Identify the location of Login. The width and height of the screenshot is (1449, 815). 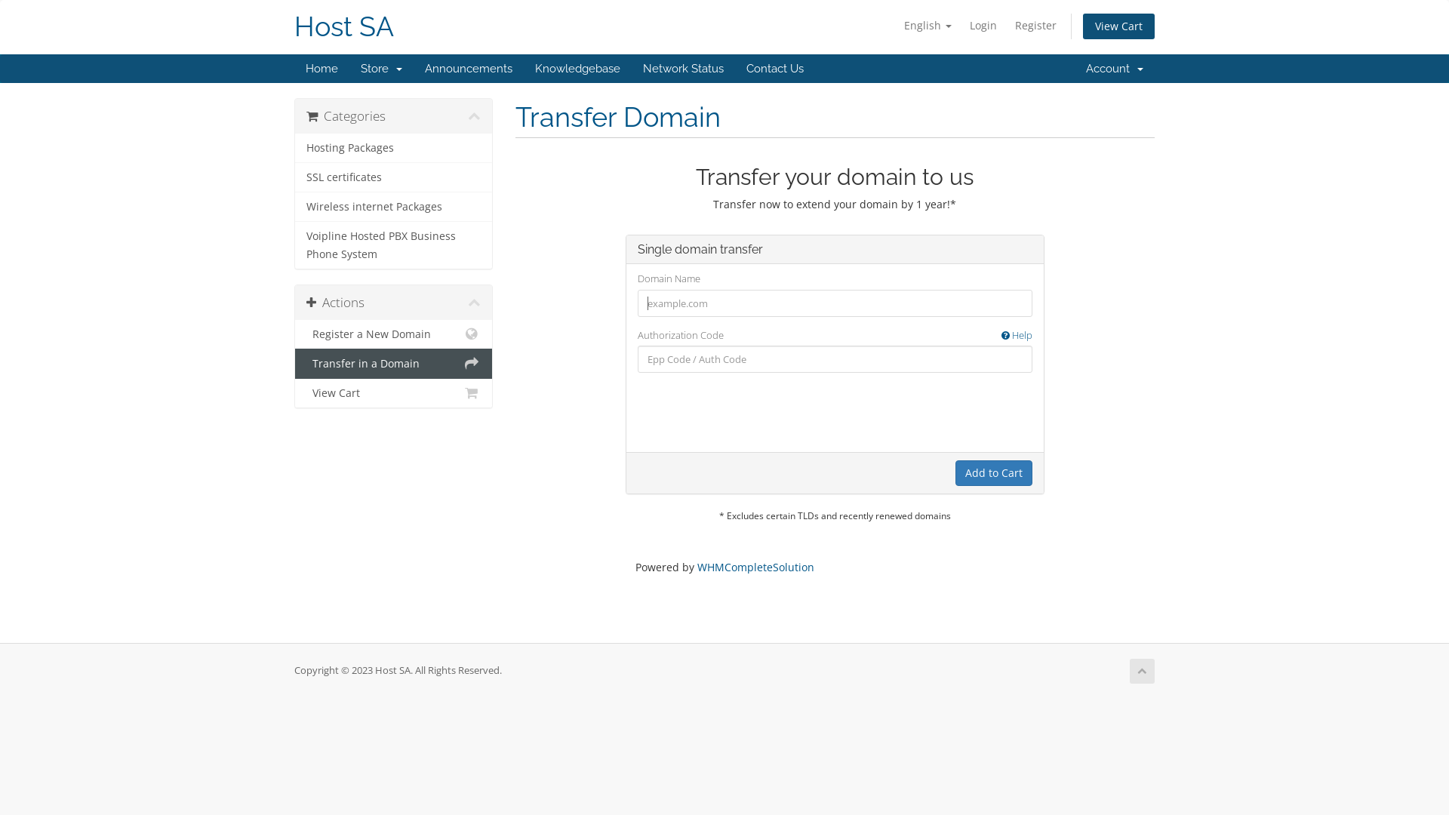
(983, 26).